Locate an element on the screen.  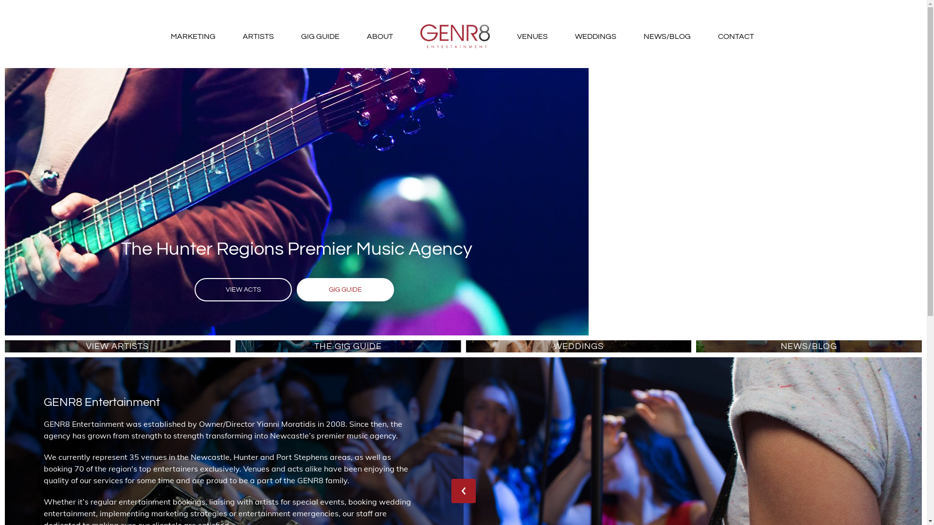
NEWS/BLOG is located at coordinates (809, 346).